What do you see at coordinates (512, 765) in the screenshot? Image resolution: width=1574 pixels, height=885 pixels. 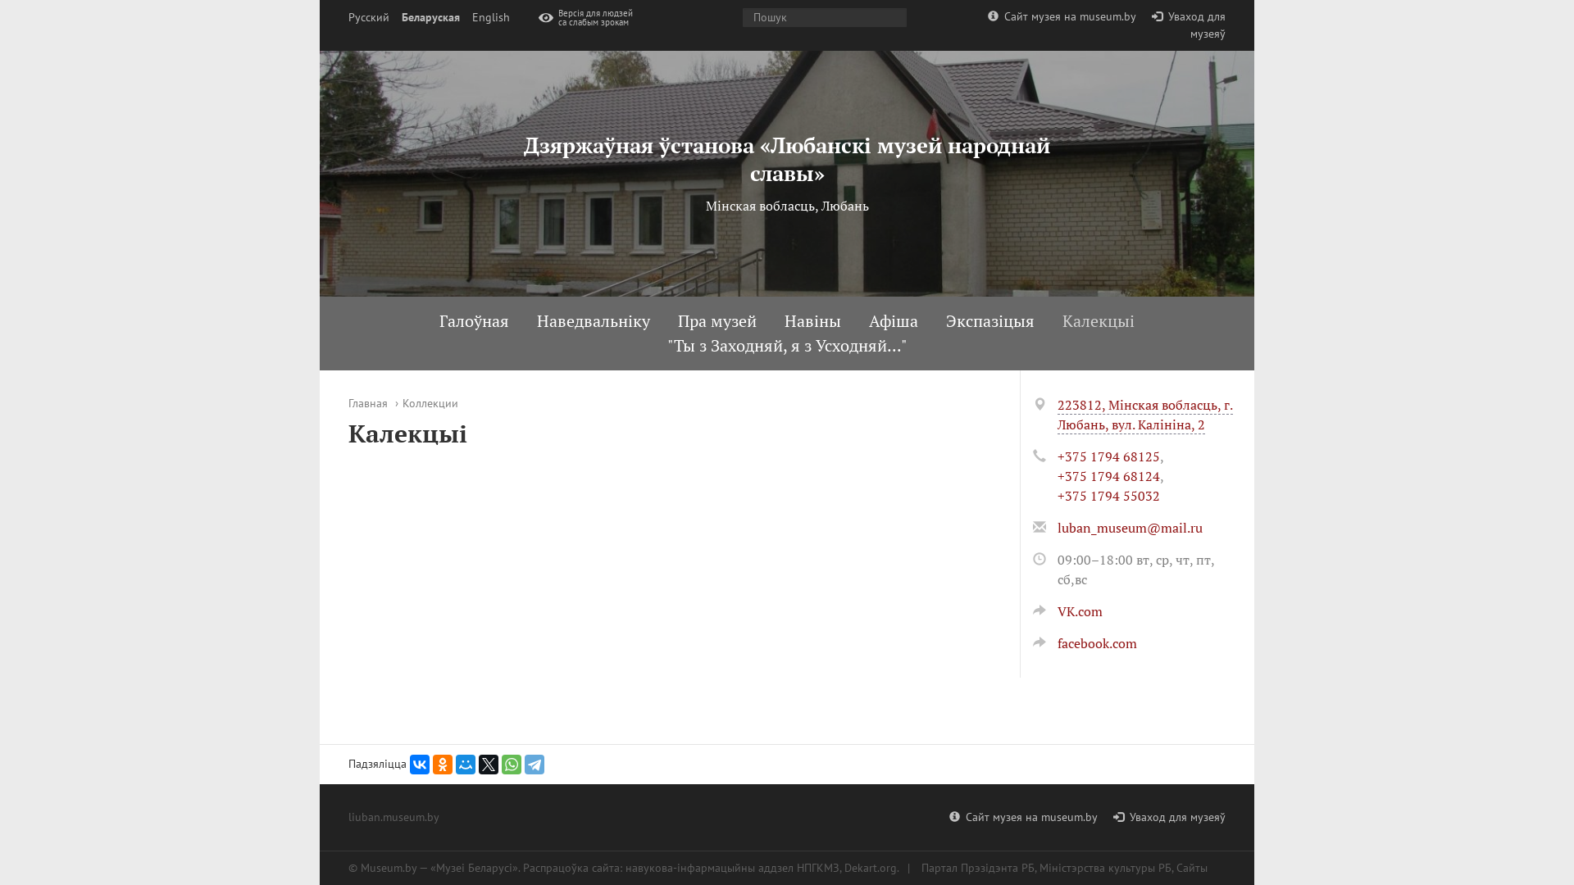 I see `WhatsApp` at bounding box center [512, 765].